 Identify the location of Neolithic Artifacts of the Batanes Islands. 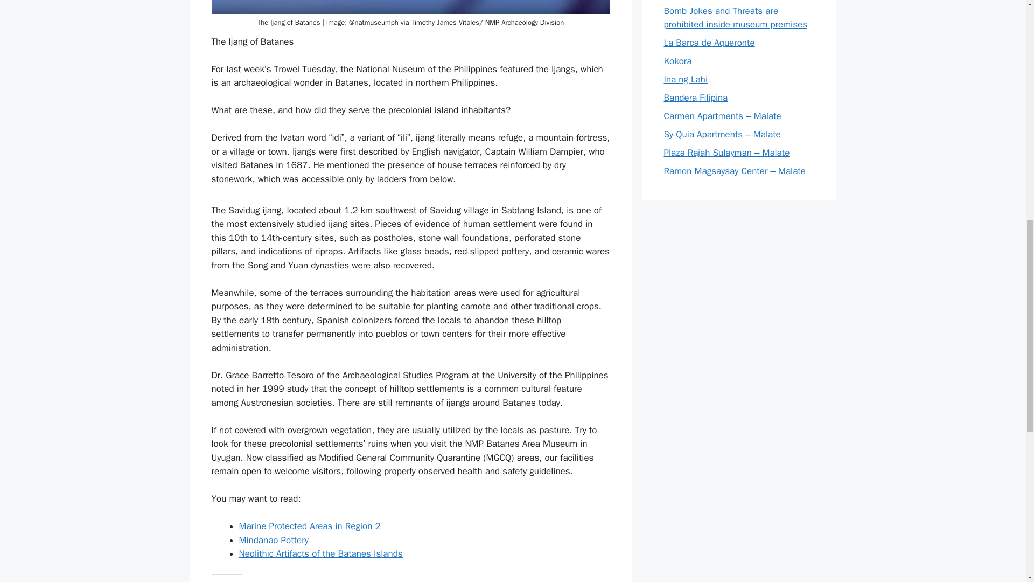
(321, 553).